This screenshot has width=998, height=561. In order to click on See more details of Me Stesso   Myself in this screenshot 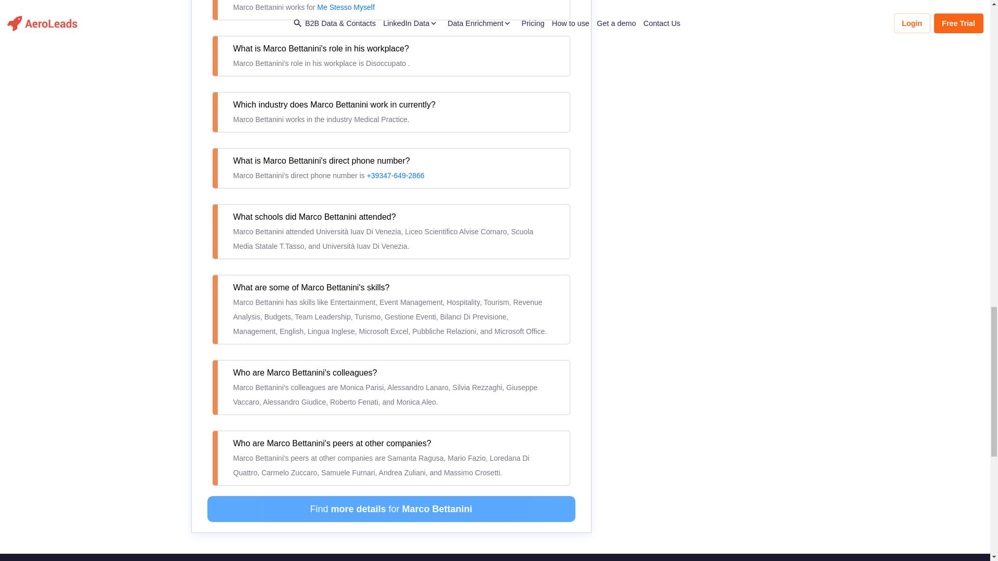, I will do `click(346, 7)`.